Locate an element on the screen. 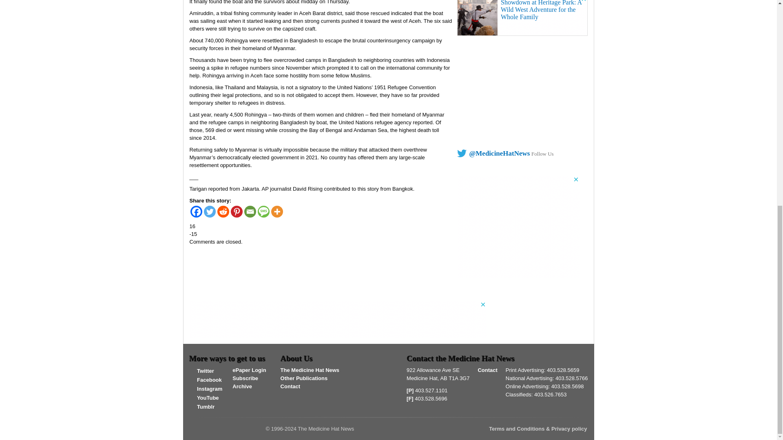 Image resolution: width=783 pixels, height=440 pixels. 3rd party ad content is located at coordinates (518, 227).